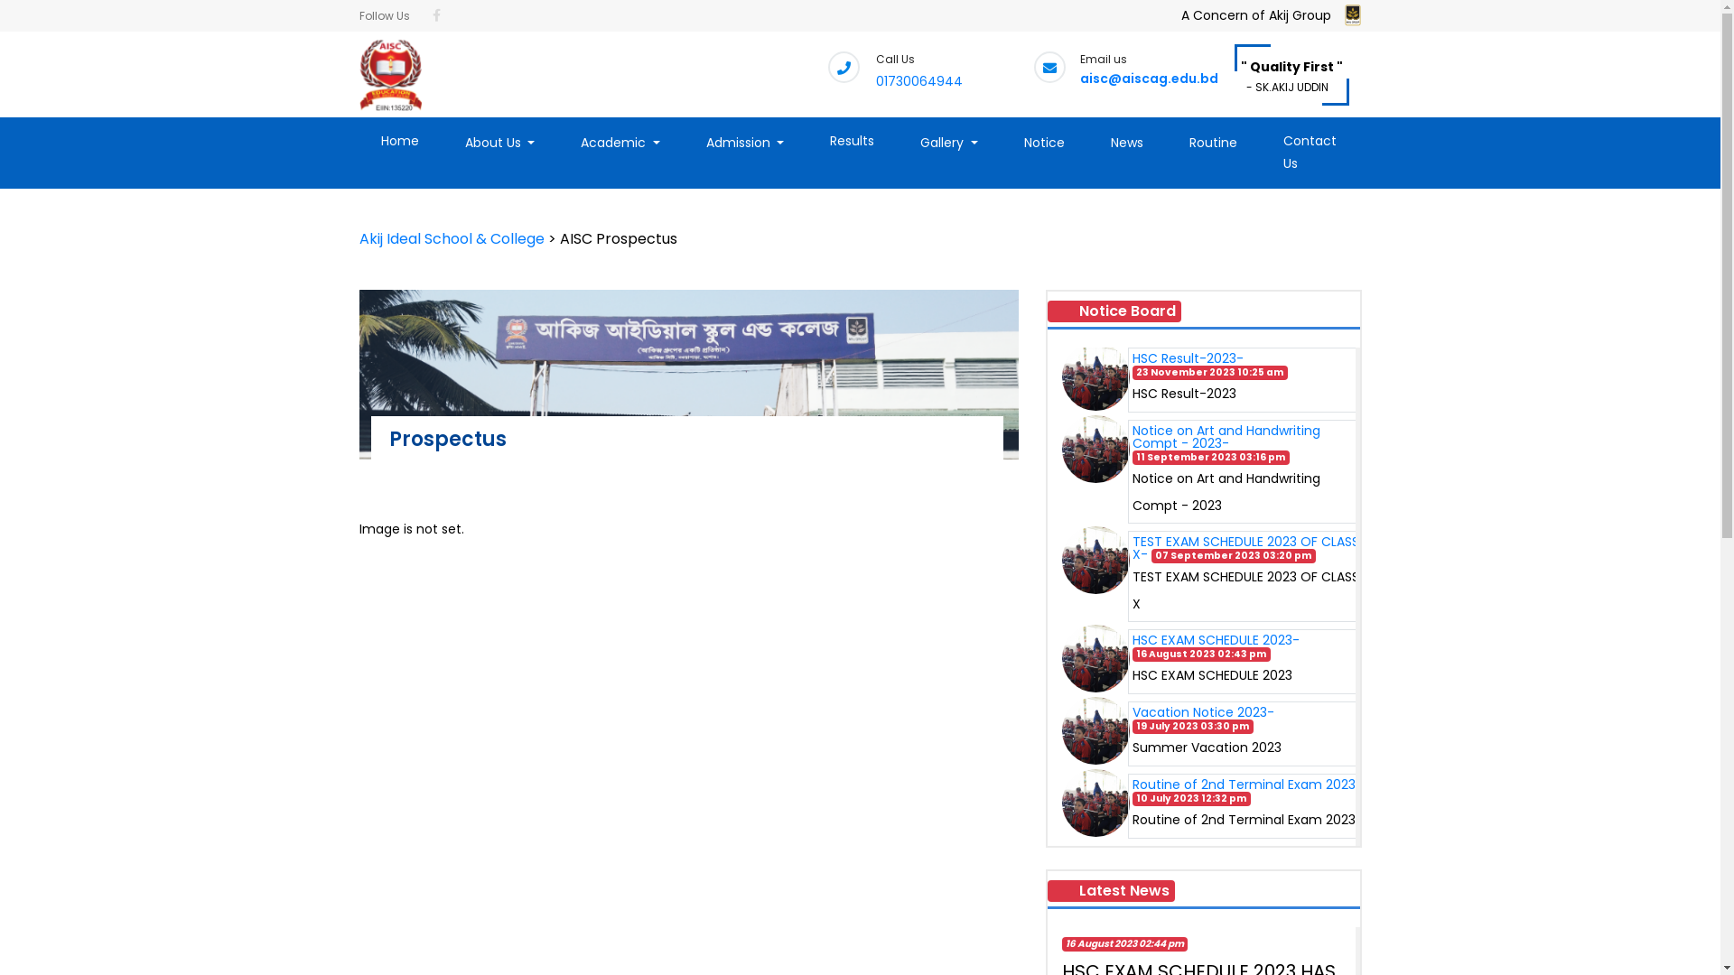 This screenshot has width=1734, height=975. Describe the element at coordinates (1127, 143) in the screenshot. I see `News` at that location.